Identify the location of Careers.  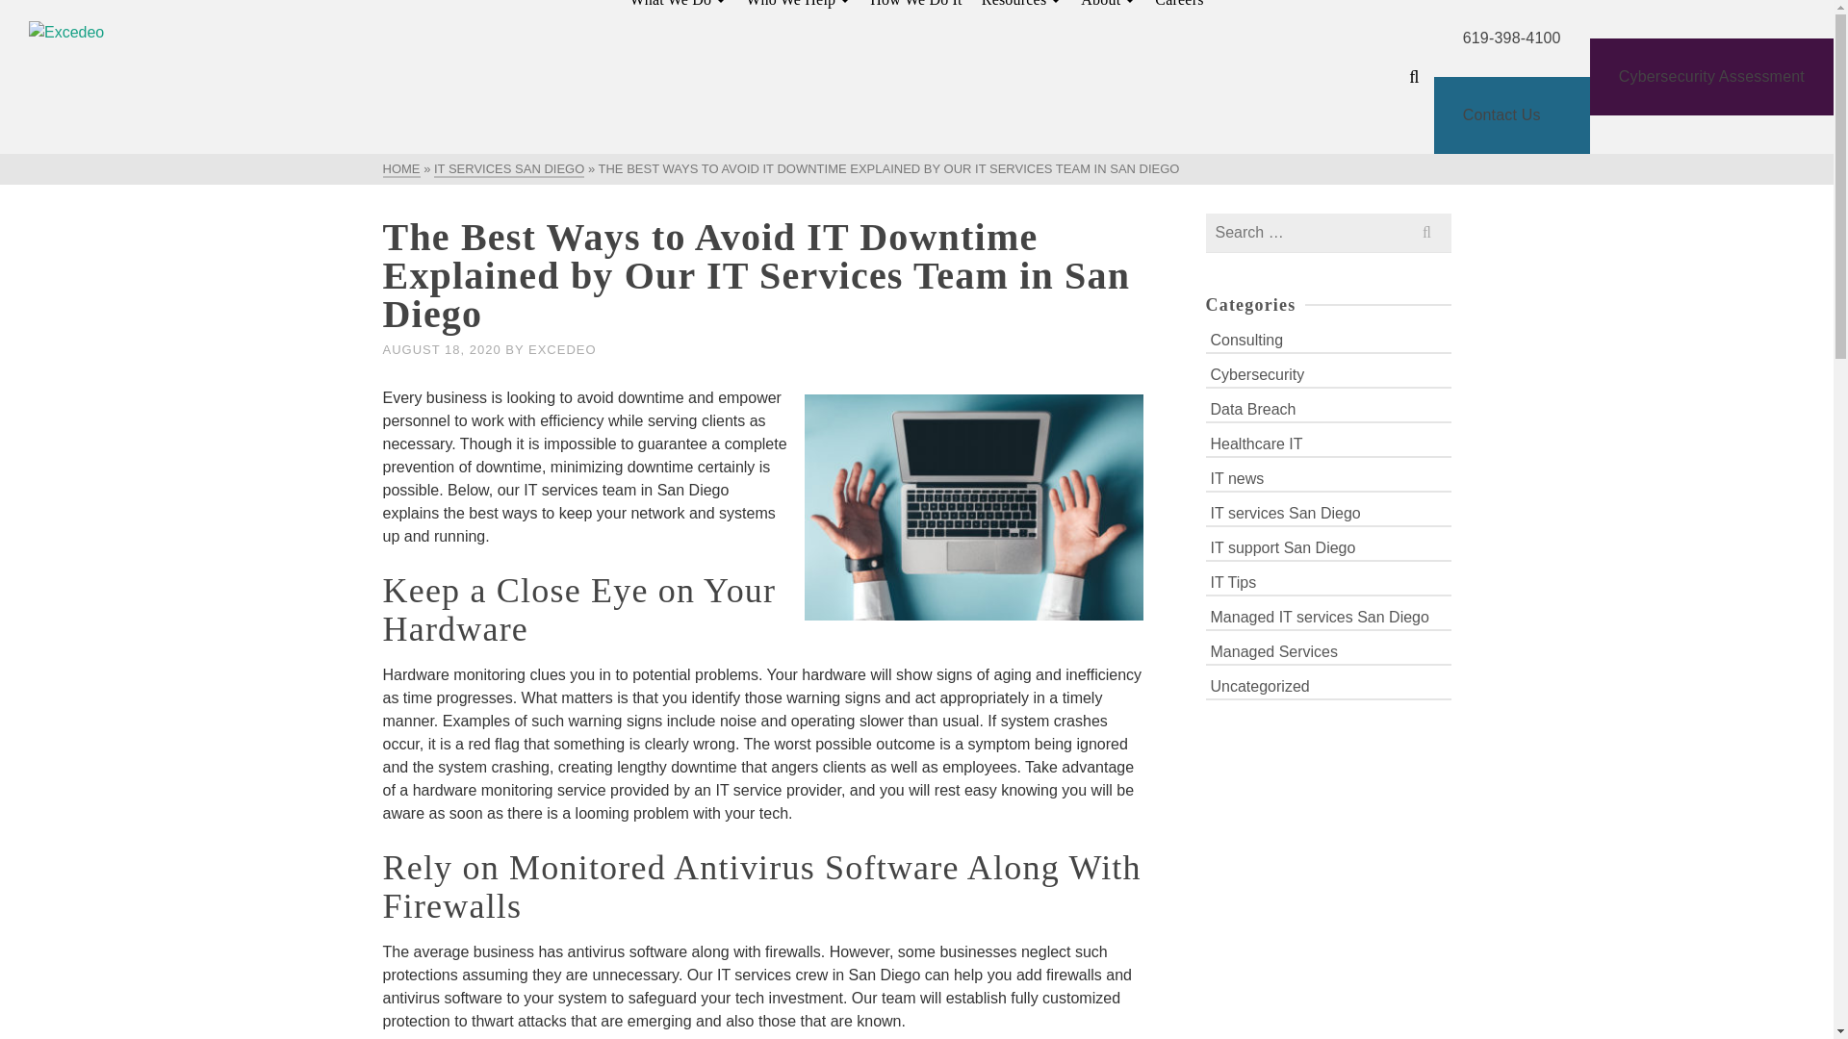
(1178, 10).